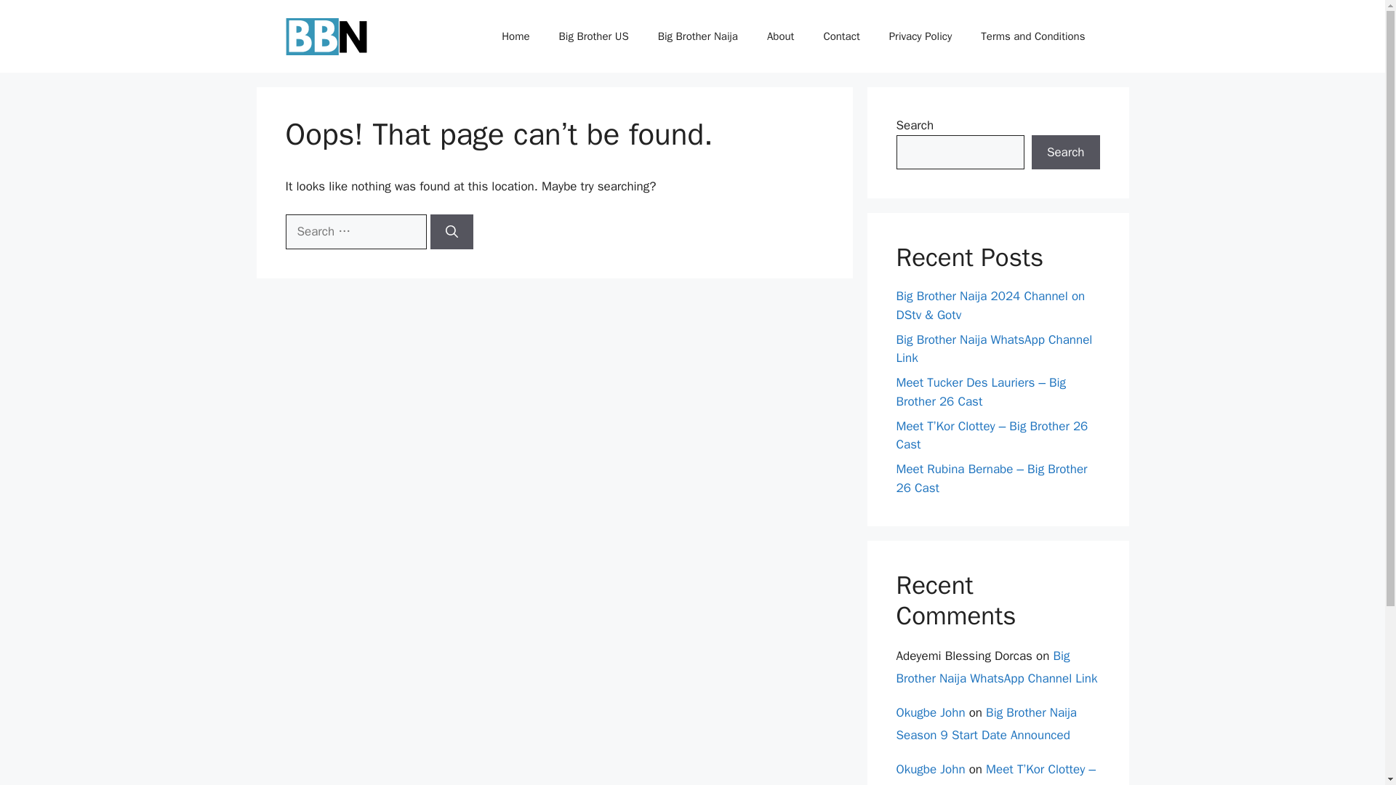  I want to click on Terms and Conditions, so click(1032, 36).